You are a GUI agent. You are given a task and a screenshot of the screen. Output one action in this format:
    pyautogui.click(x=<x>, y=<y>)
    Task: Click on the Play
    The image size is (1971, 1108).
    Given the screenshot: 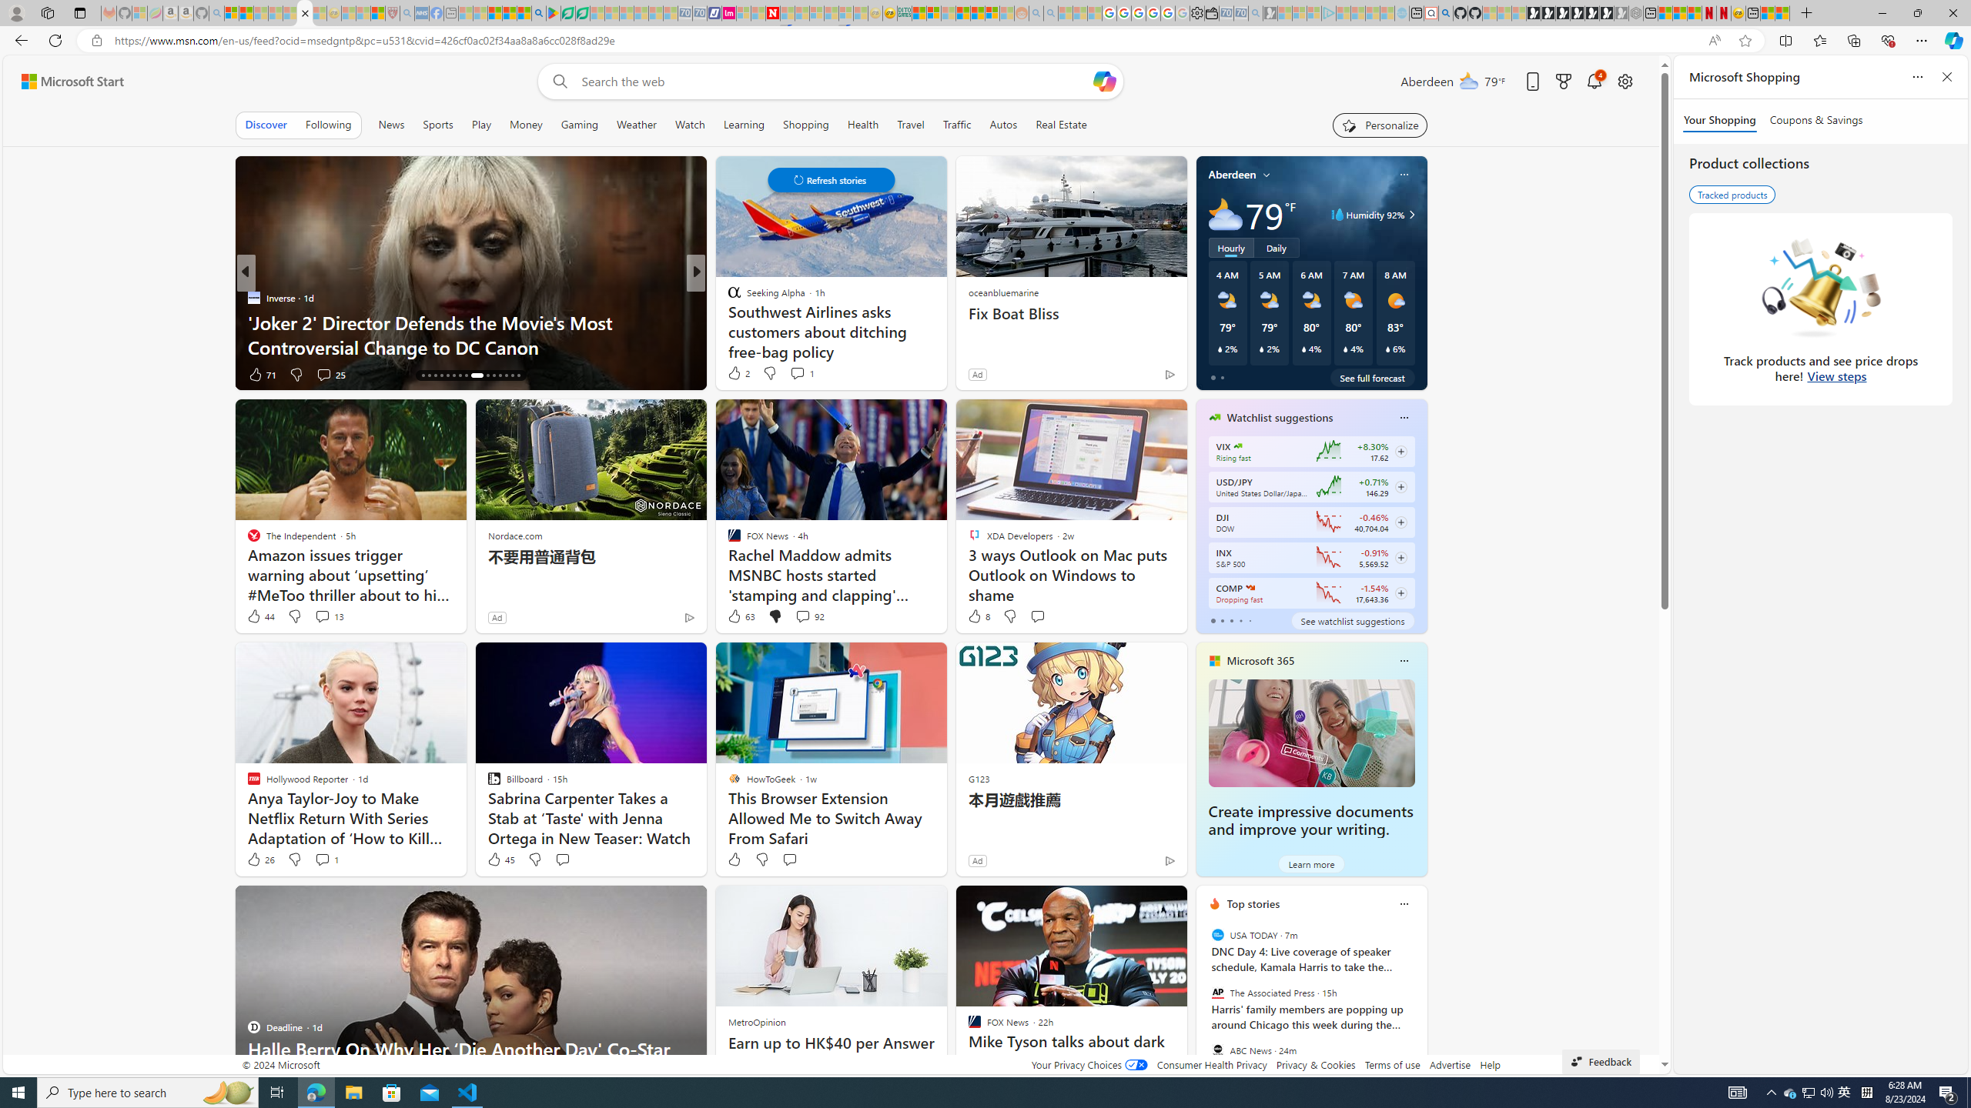 What is the action you would take?
    pyautogui.click(x=480, y=125)
    